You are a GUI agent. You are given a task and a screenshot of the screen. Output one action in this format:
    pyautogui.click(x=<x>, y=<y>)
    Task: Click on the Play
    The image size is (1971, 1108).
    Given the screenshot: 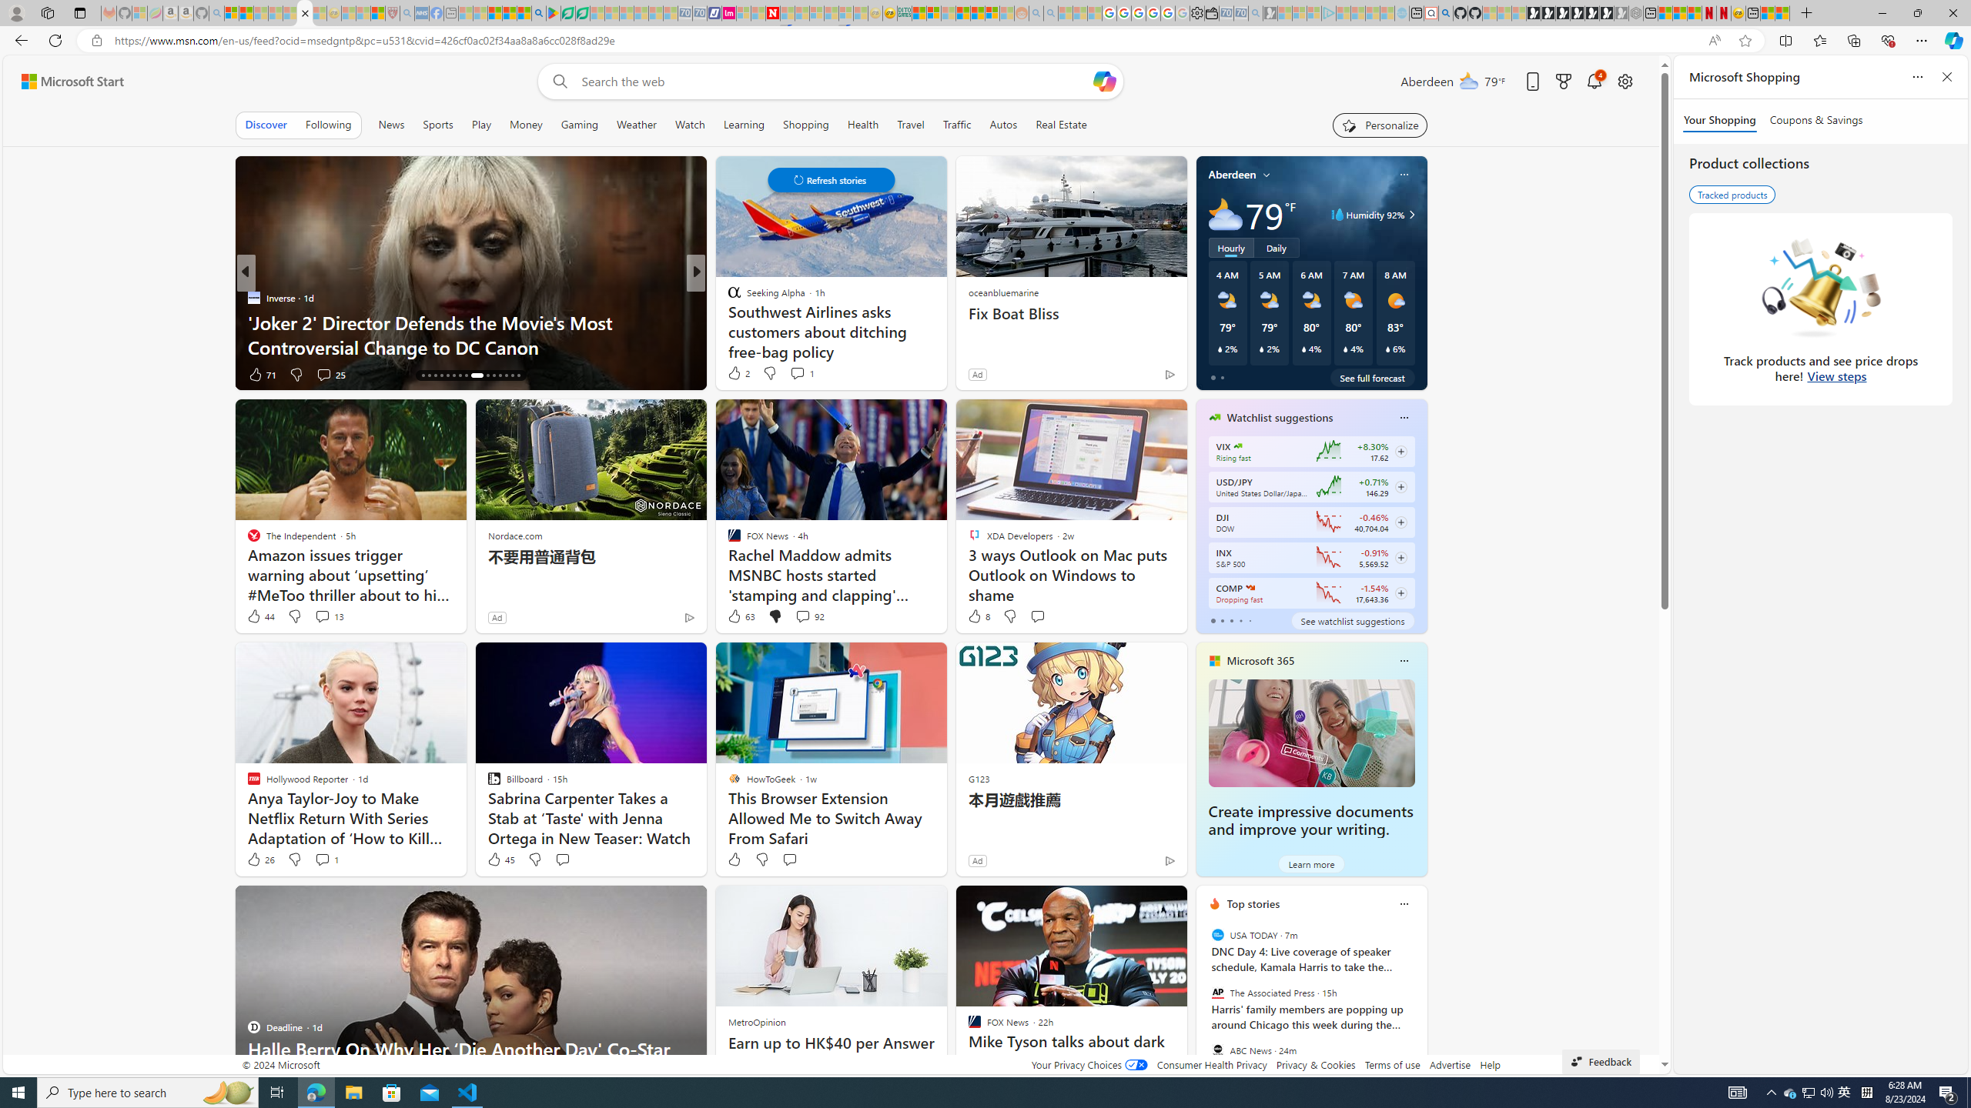 What is the action you would take?
    pyautogui.click(x=480, y=125)
    